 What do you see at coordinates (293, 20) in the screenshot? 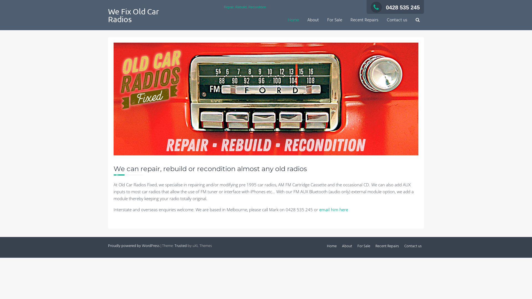
I see `Home` at bounding box center [293, 20].